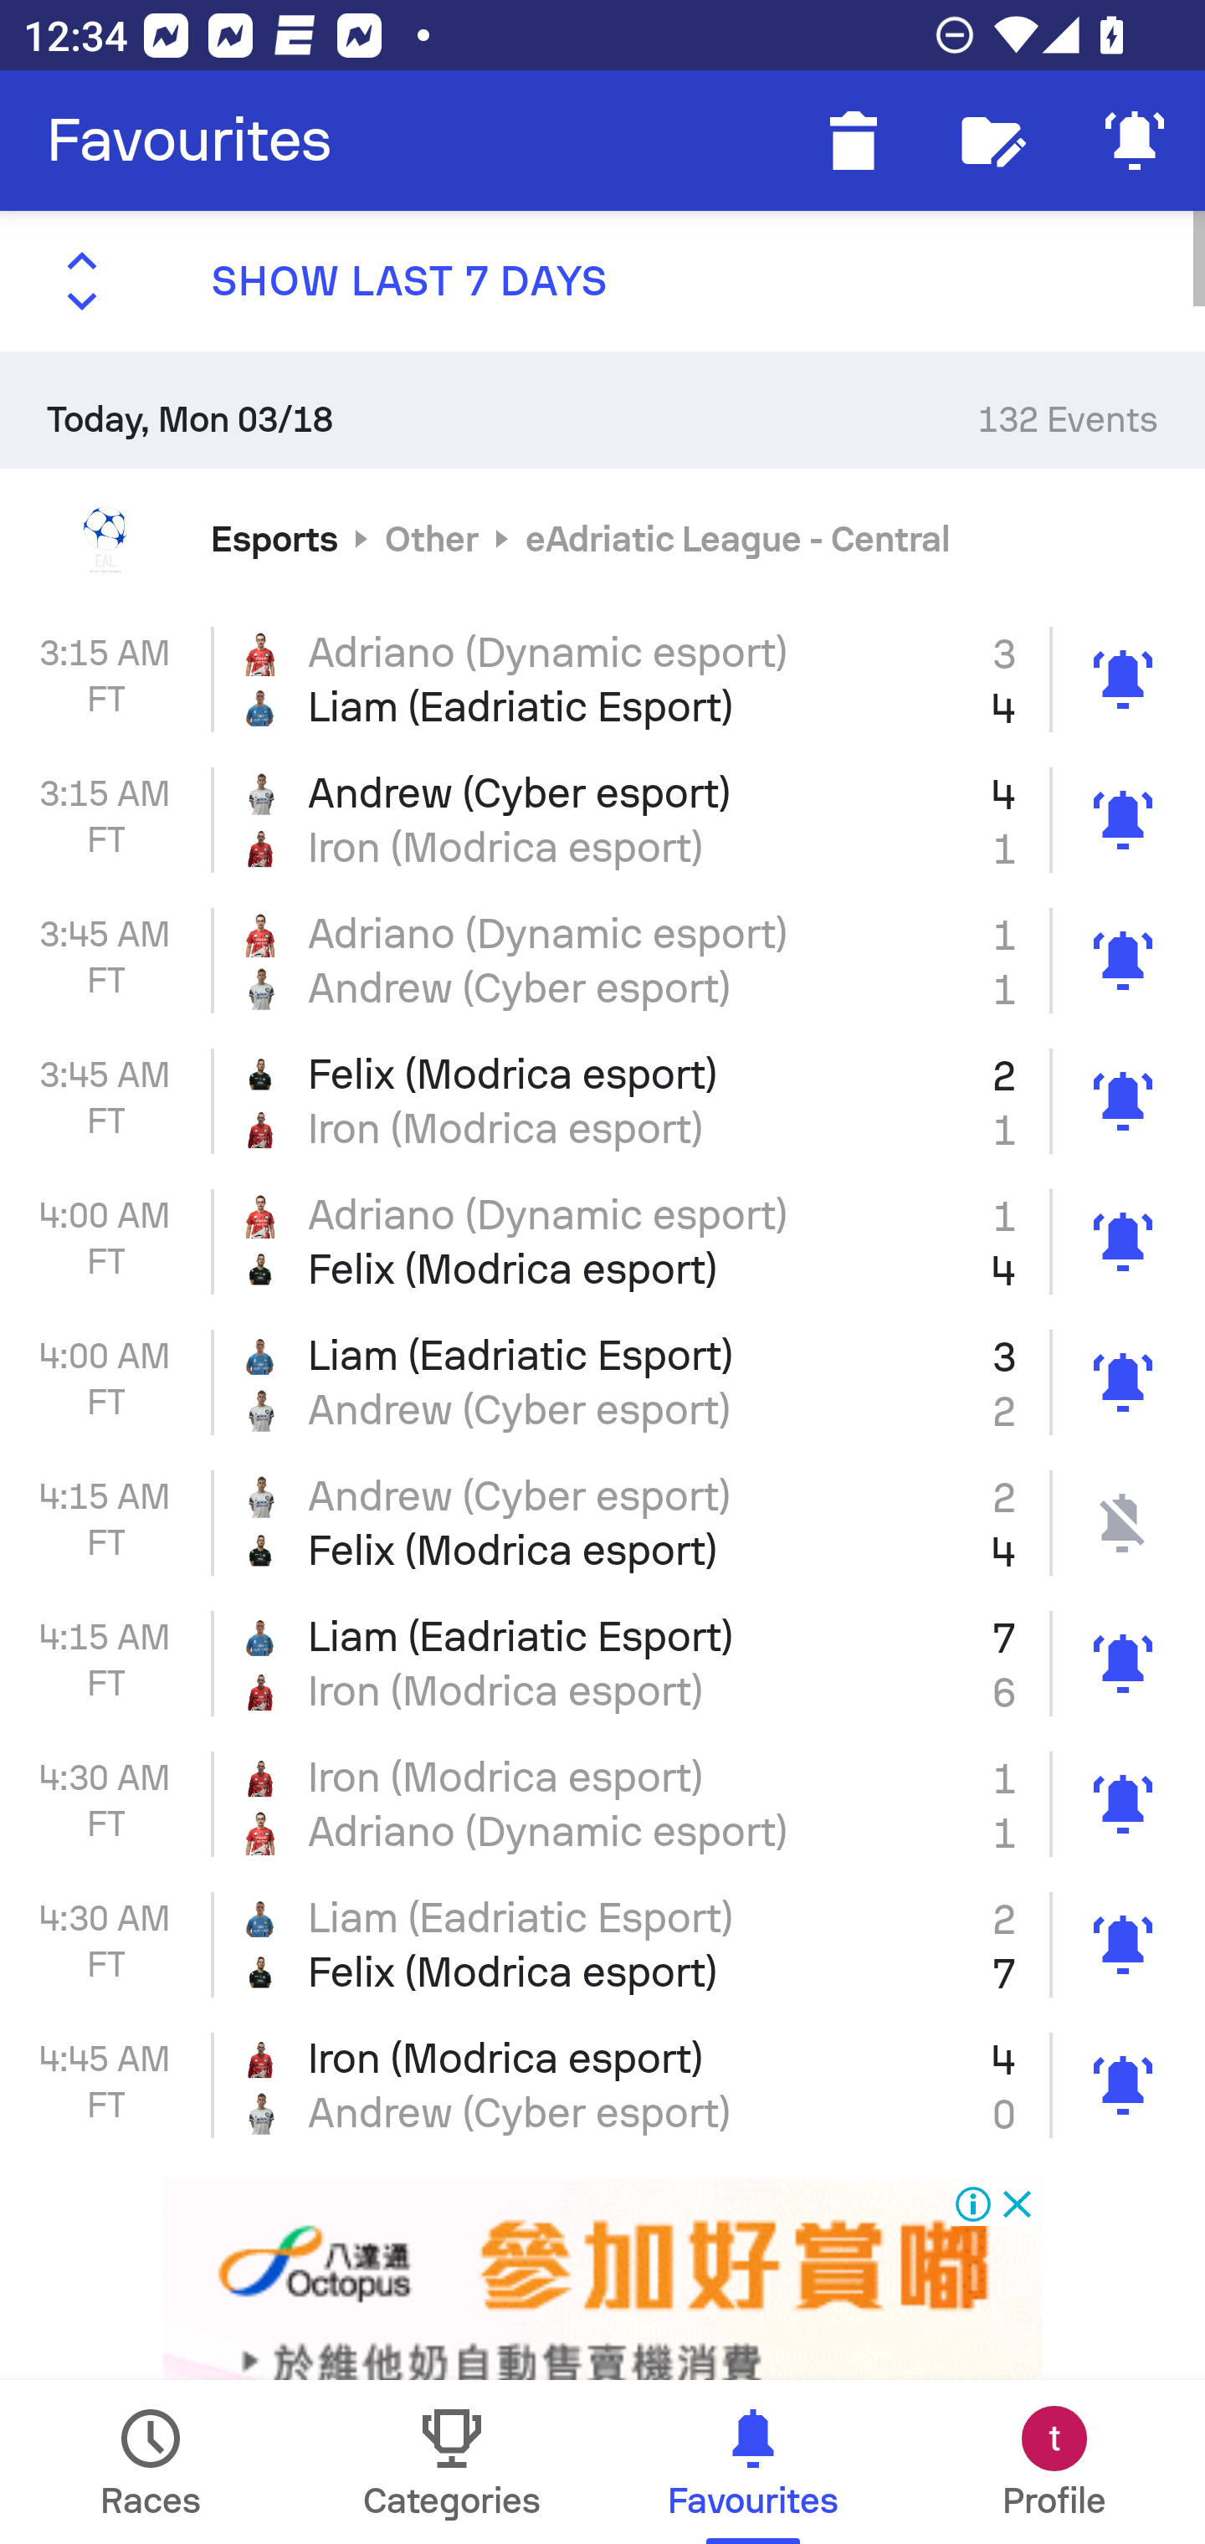 This screenshot has height=2544, width=1205. I want to click on Races, so click(151, 2462).